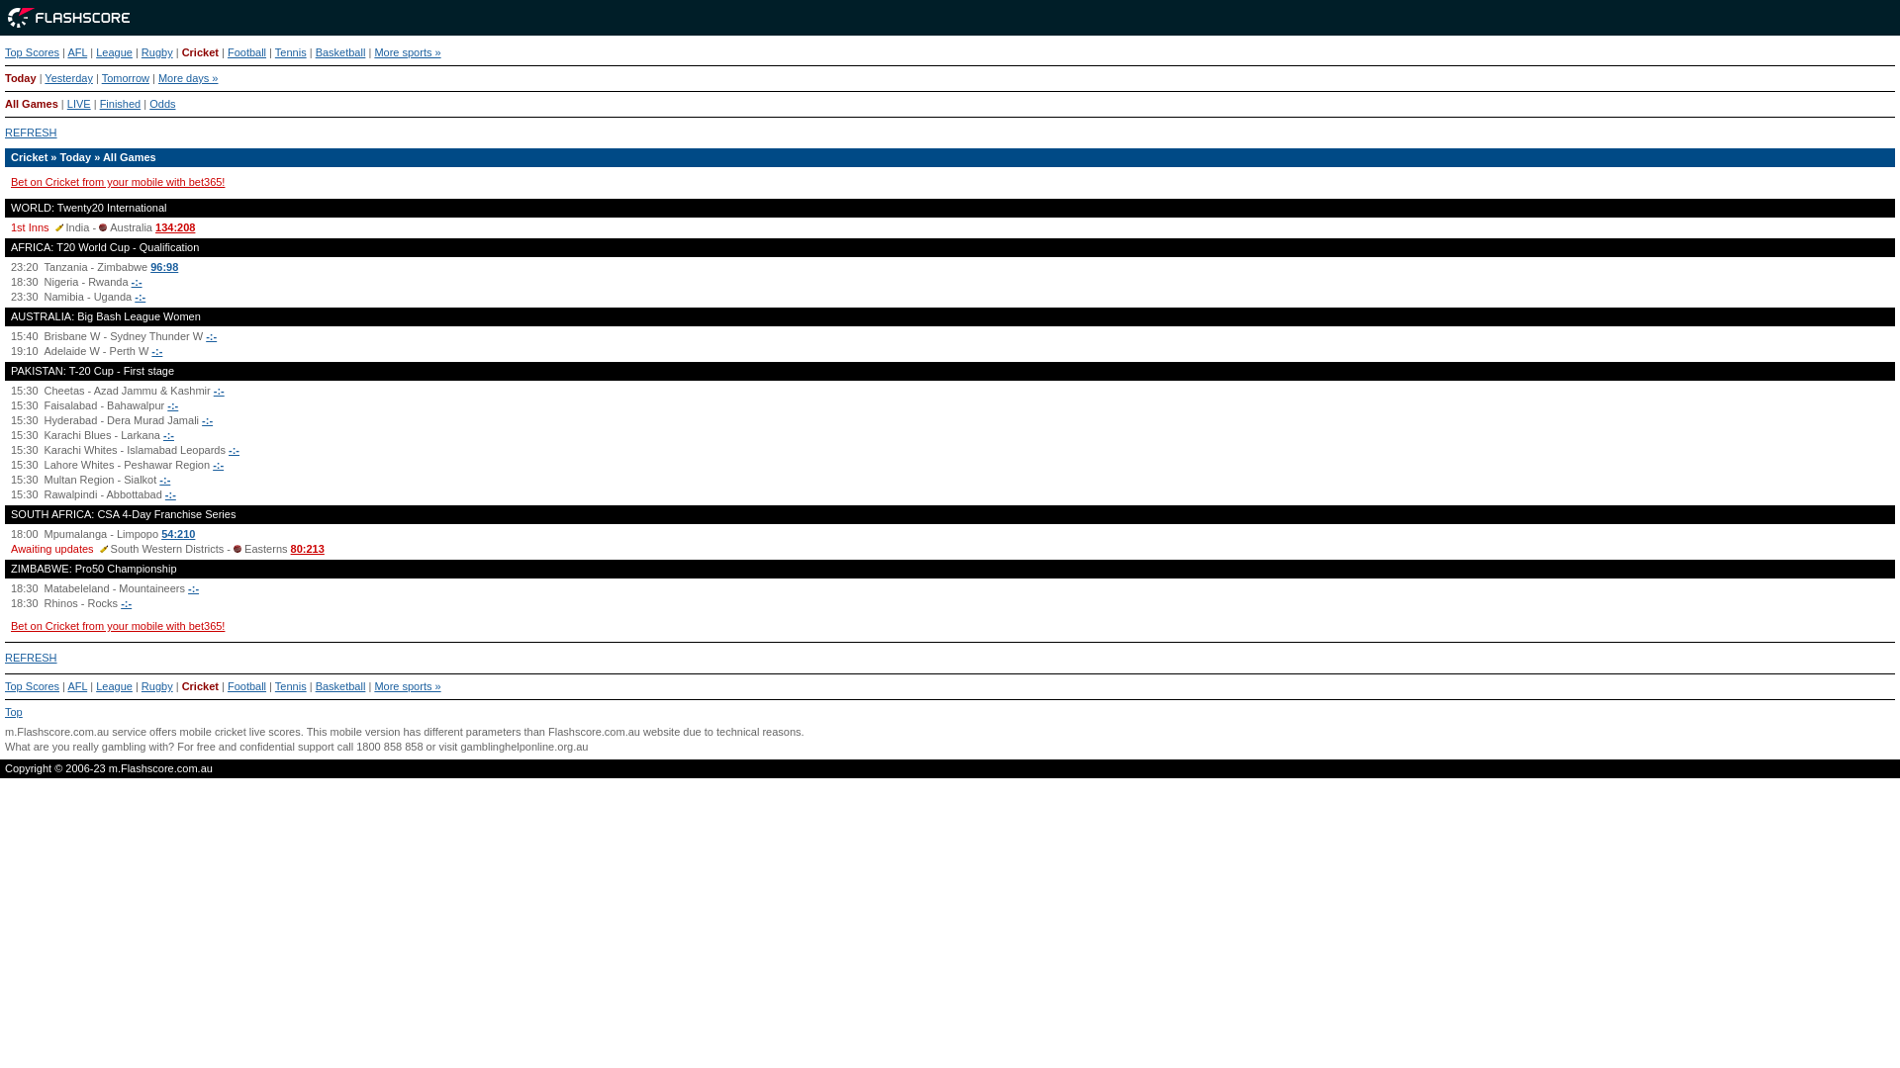 The image size is (1900, 1068). Describe the element at coordinates (164, 480) in the screenshot. I see `-:-` at that location.